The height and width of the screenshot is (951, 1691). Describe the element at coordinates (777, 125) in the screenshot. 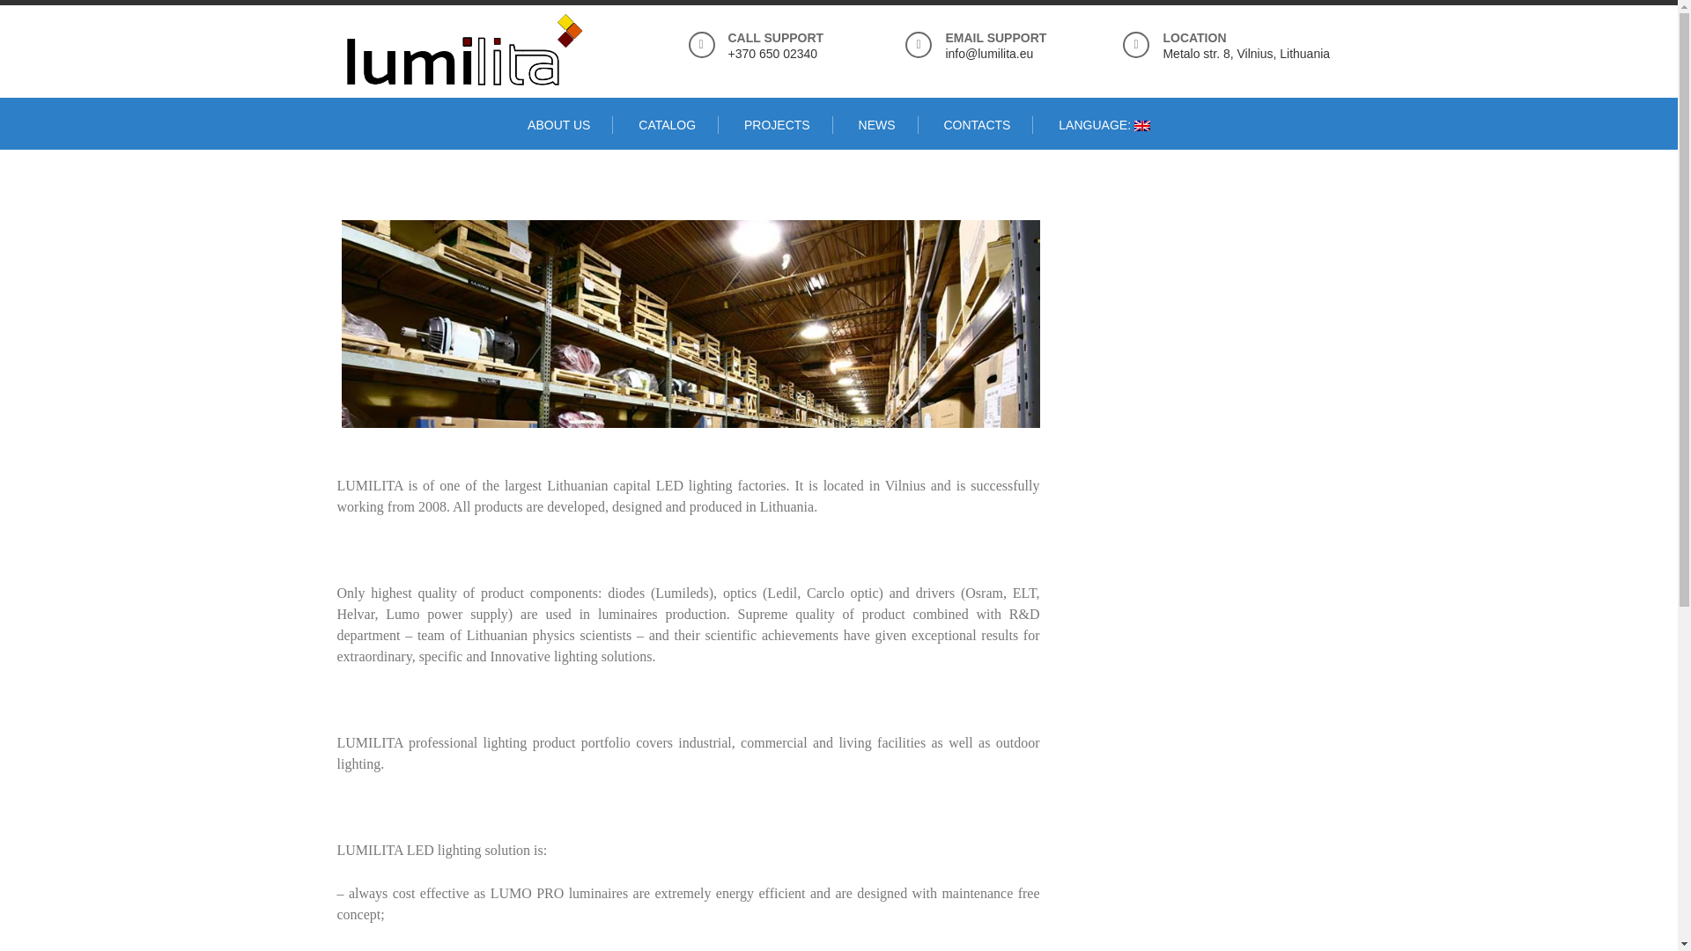

I see `PROJECTS` at that location.